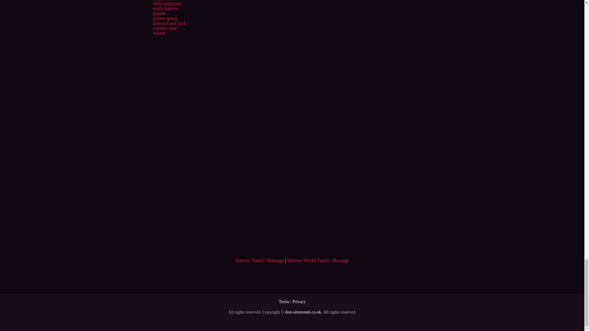 This screenshot has height=331, width=589. I want to click on pinnerwood park, so click(169, 23).